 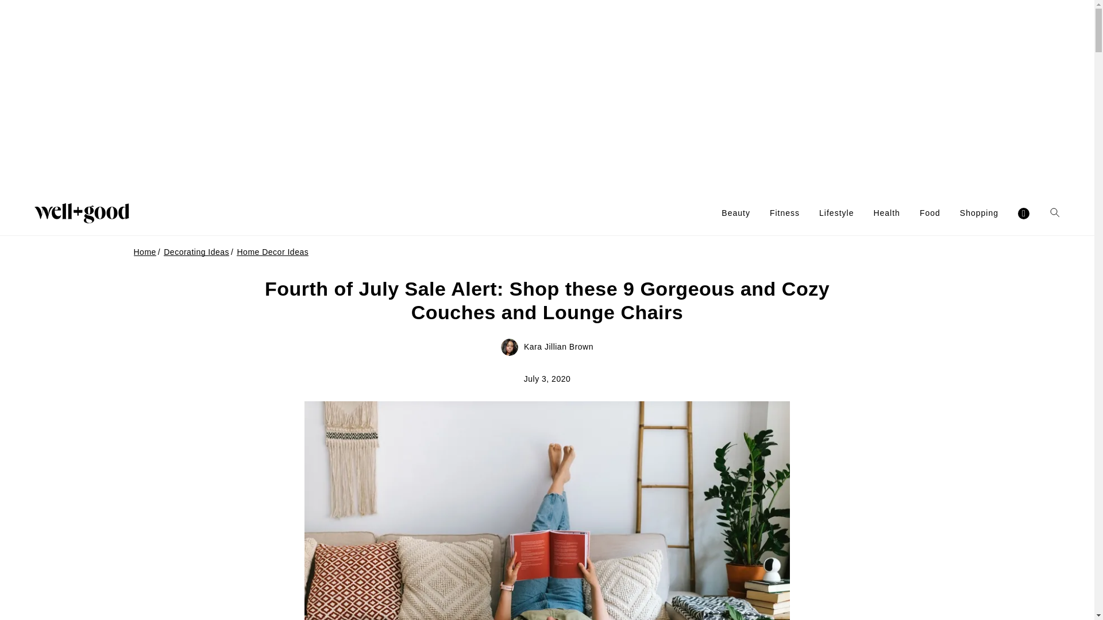 What do you see at coordinates (735, 213) in the screenshot?
I see `Beauty` at bounding box center [735, 213].